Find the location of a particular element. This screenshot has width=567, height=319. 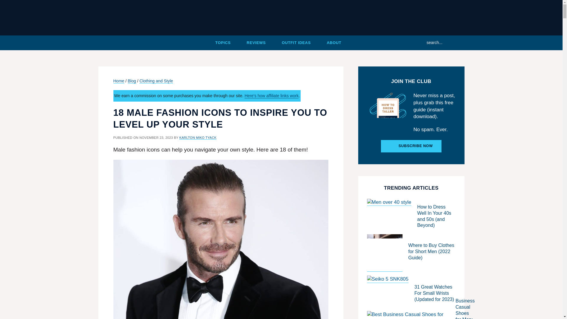

. is located at coordinates (116, 43).